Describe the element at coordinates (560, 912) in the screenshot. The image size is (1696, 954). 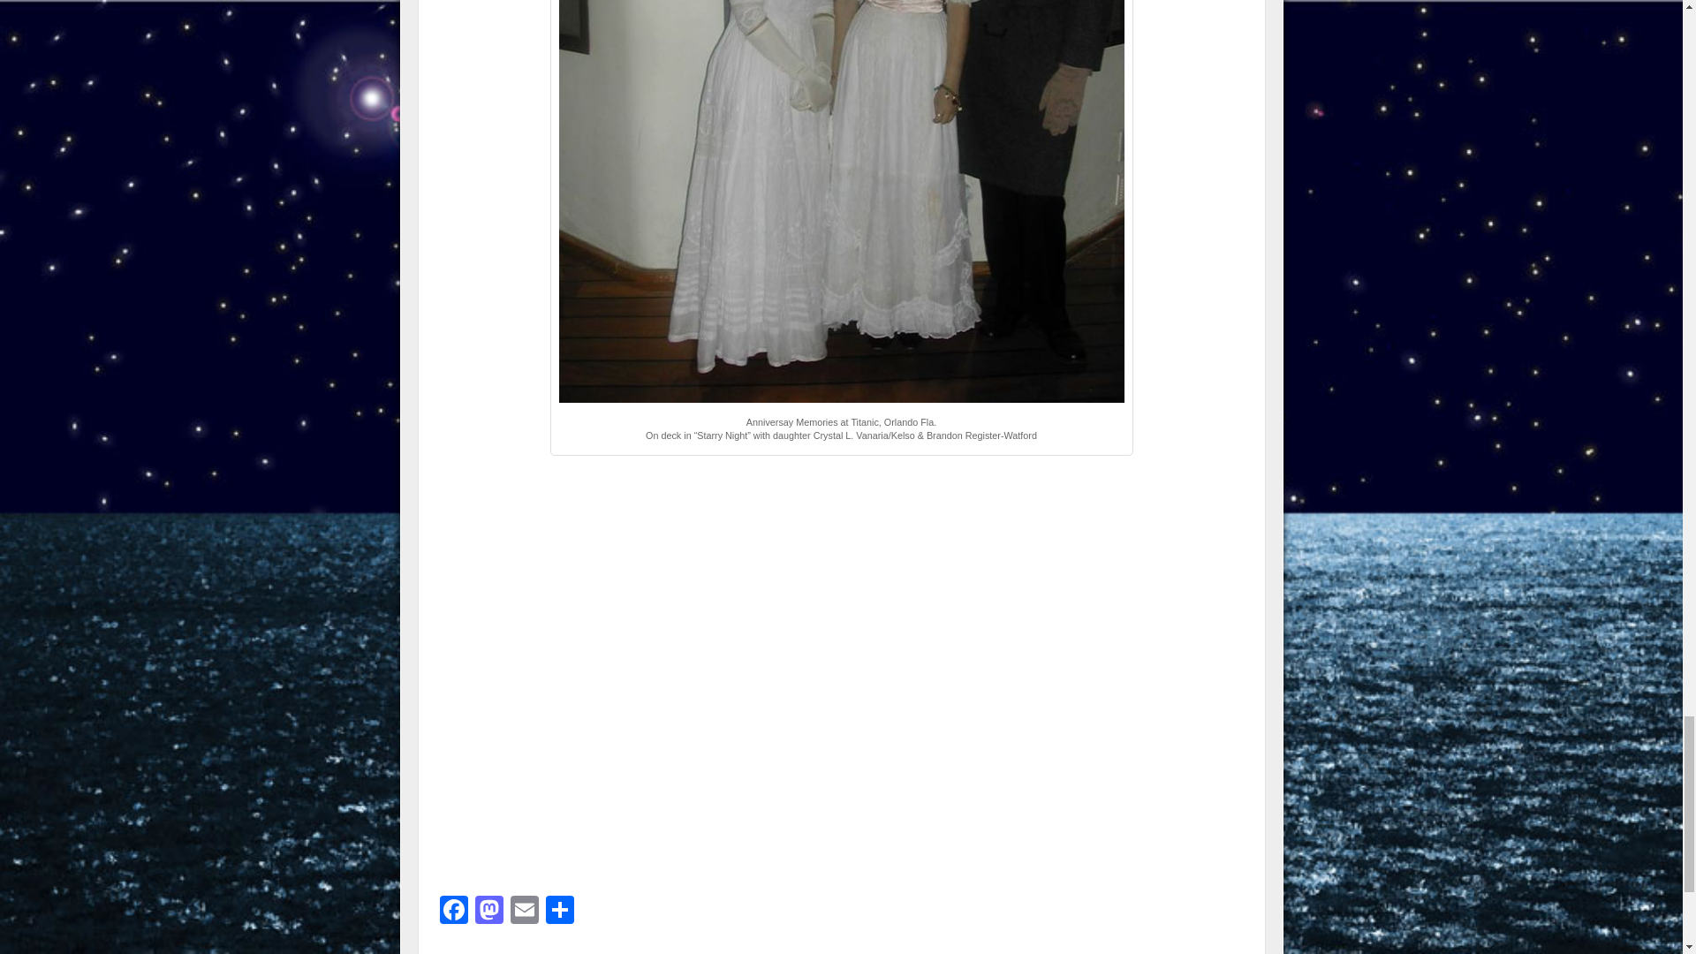
I see `Share` at that location.